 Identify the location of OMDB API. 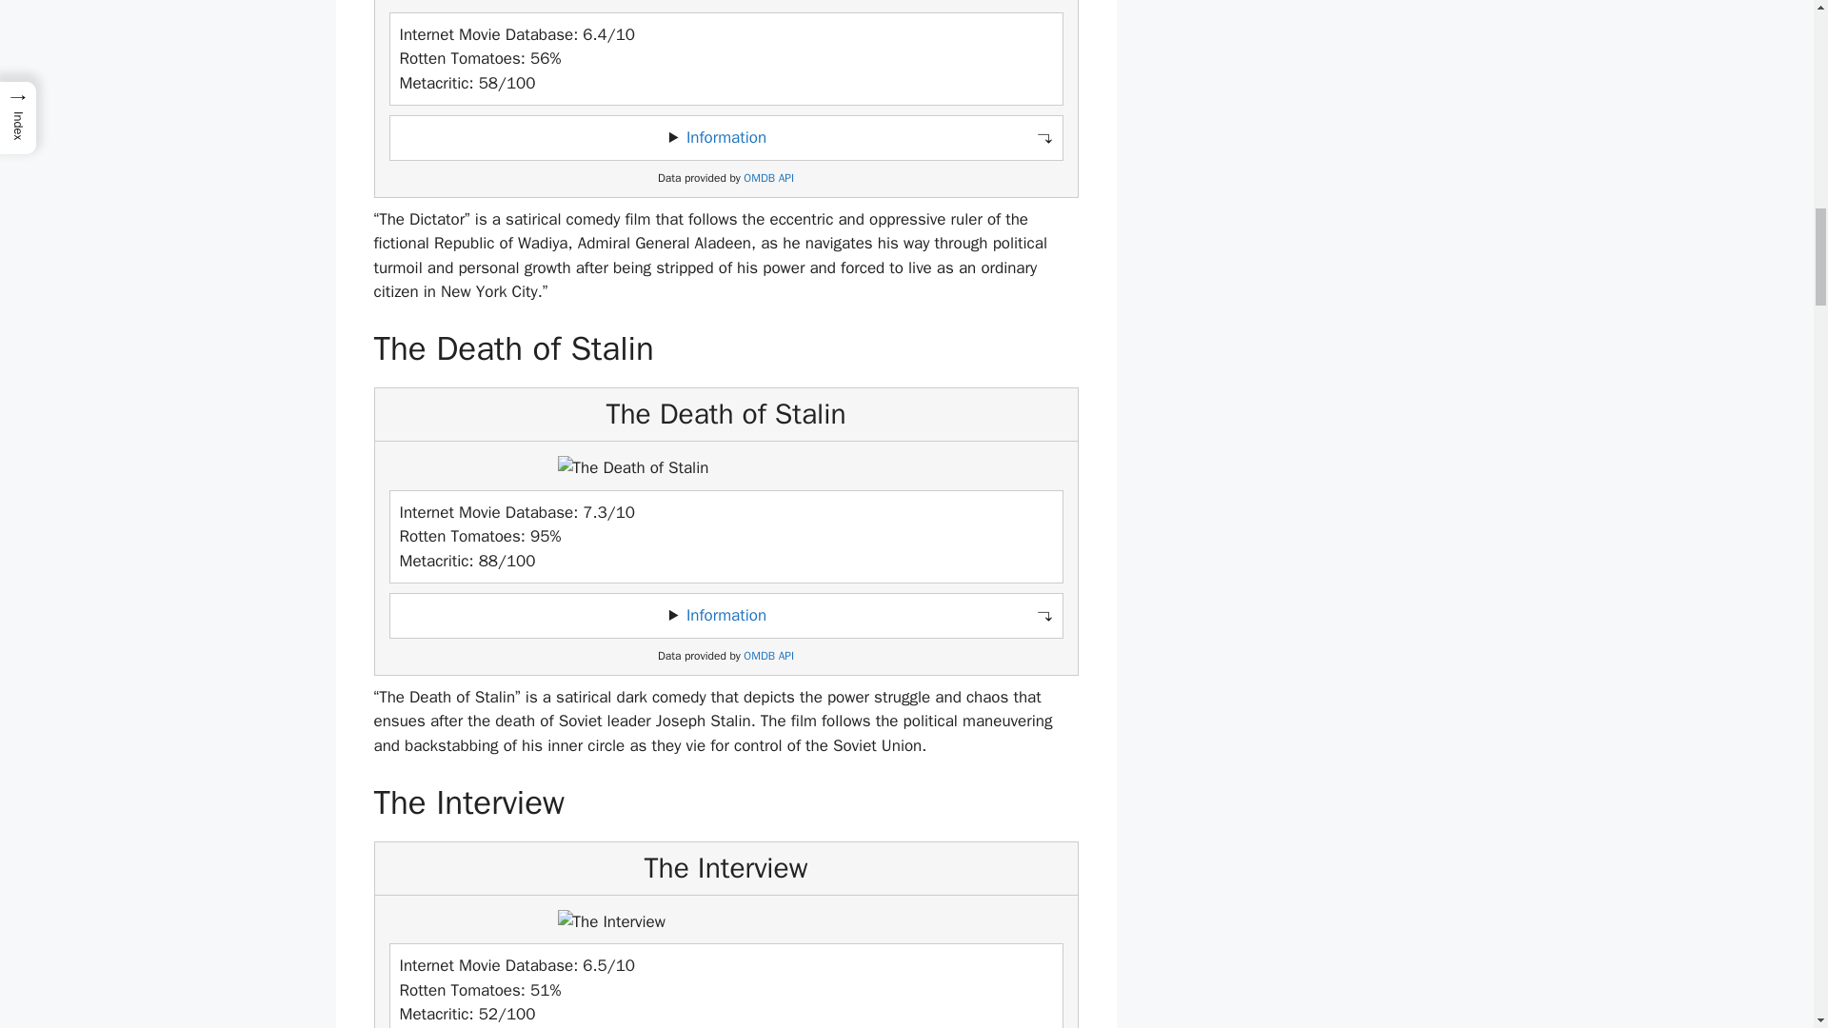
(768, 179).